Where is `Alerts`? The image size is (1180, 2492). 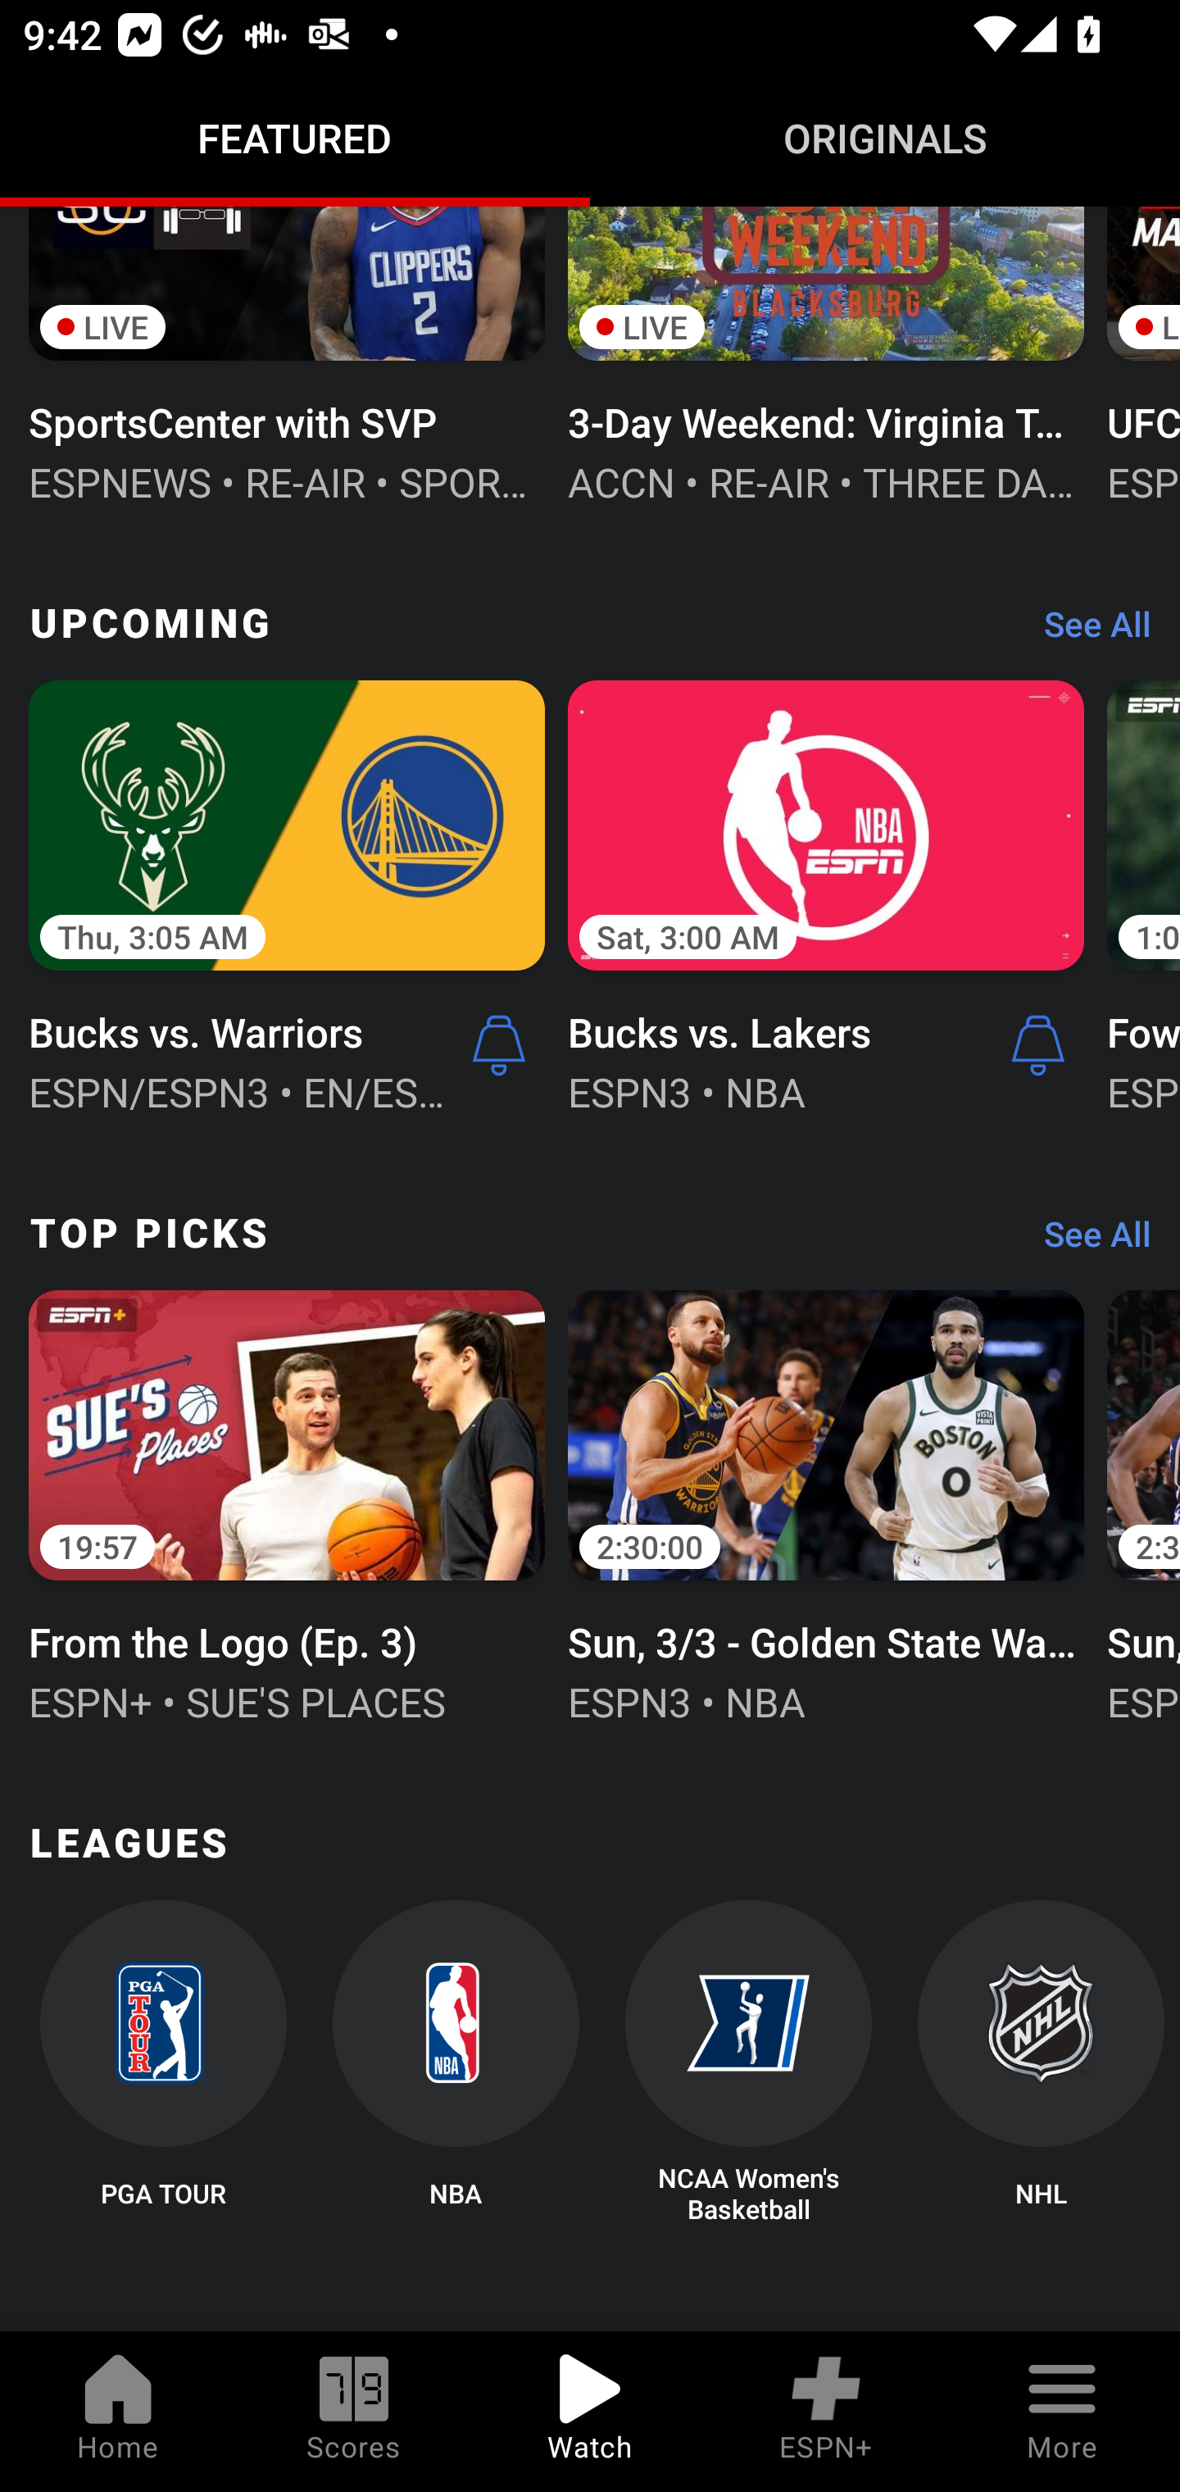
Alerts is located at coordinates (1038, 1045).